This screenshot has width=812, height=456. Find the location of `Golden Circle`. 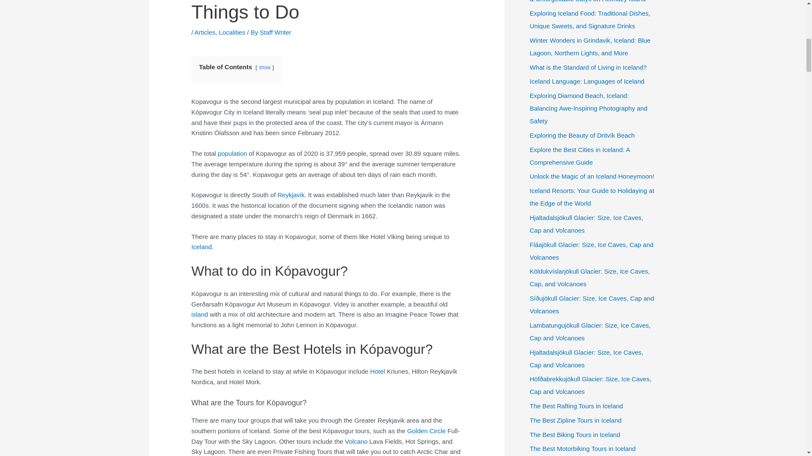

Golden Circle is located at coordinates (426, 431).